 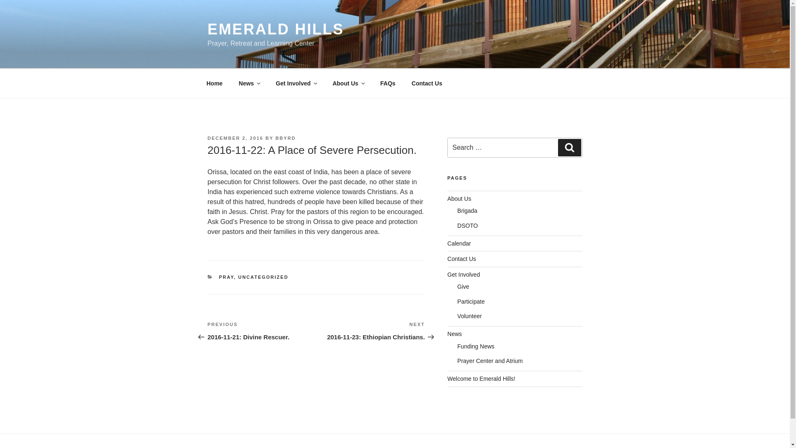 What do you see at coordinates (490, 361) in the screenshot?
I see `Prayer Center and Atrium` at bounding box center [490, 361].